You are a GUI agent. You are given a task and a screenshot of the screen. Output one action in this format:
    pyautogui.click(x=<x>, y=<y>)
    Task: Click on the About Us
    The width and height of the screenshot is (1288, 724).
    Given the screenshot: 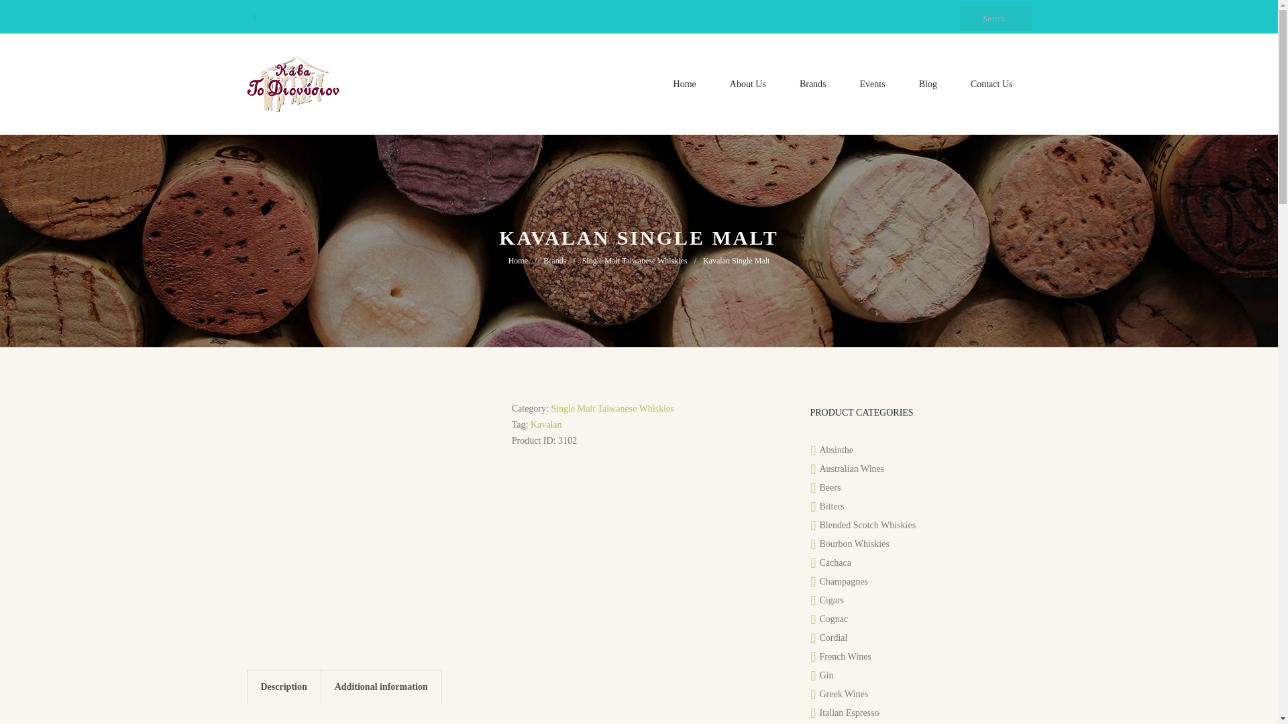 What is the action you would take?
    pyautogui.click(x=748, y=84)
    